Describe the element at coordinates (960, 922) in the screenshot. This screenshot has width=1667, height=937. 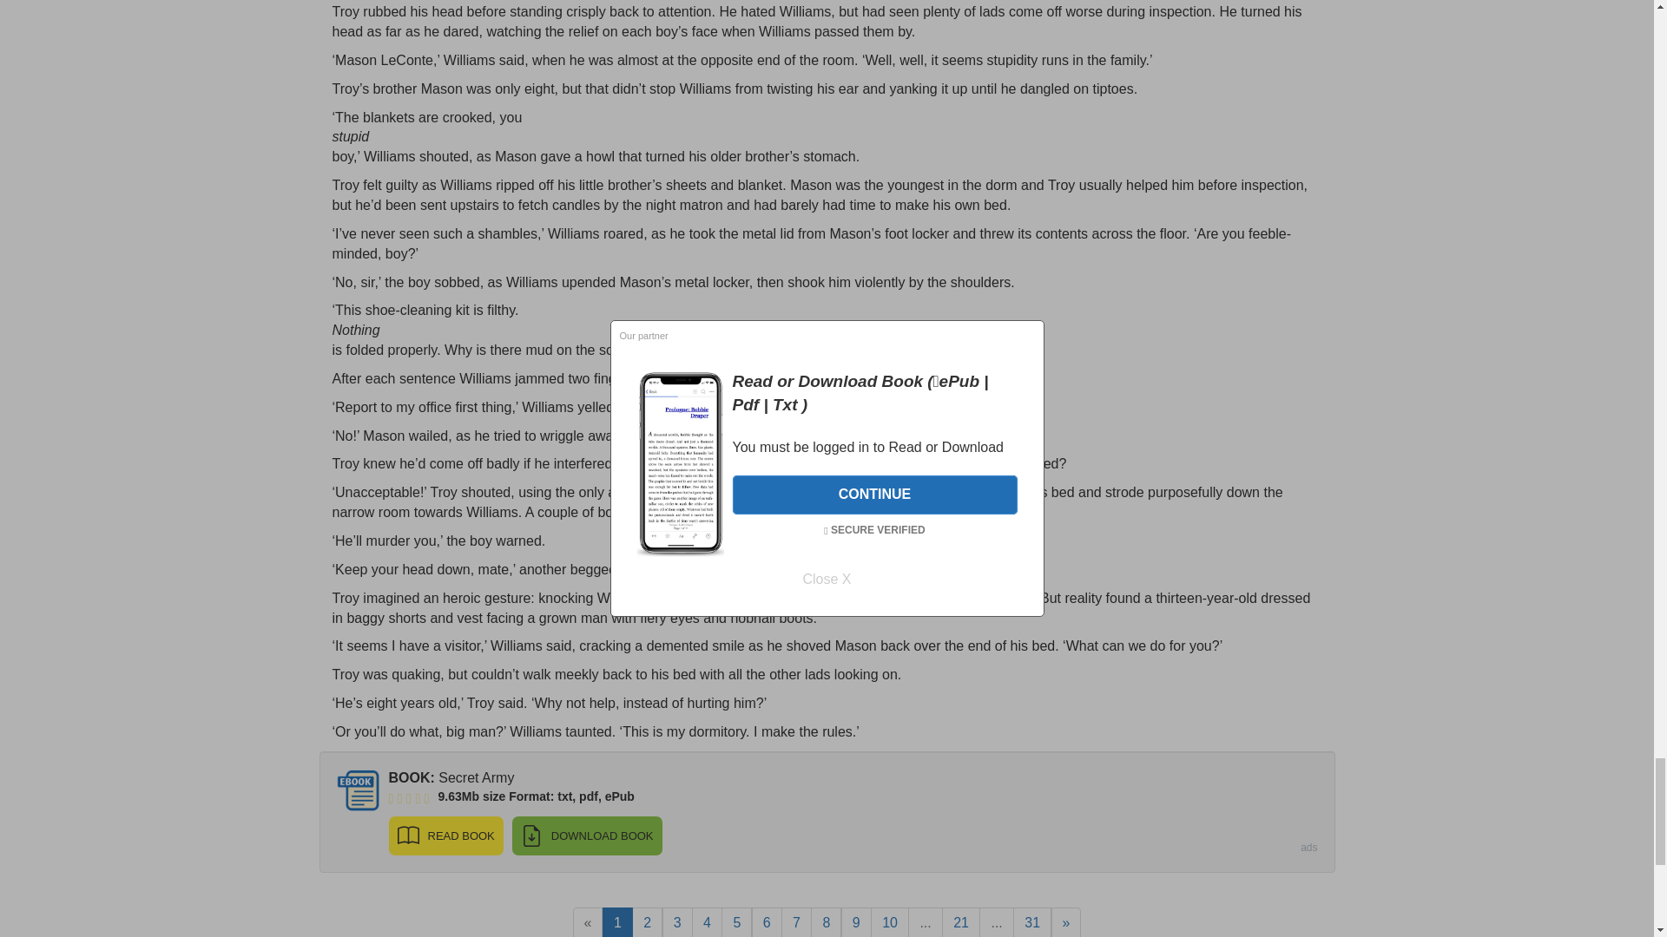
I see `21` at that location.